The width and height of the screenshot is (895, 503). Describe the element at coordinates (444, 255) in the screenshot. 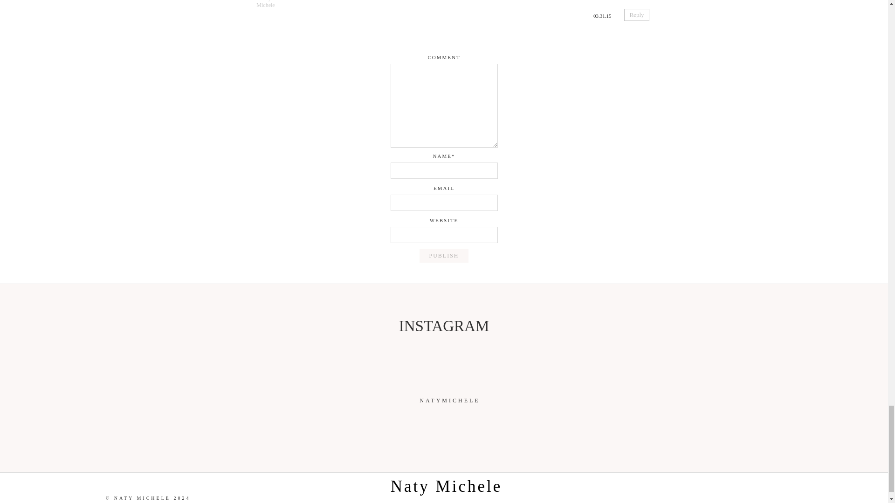

I see `Publish` at that location.